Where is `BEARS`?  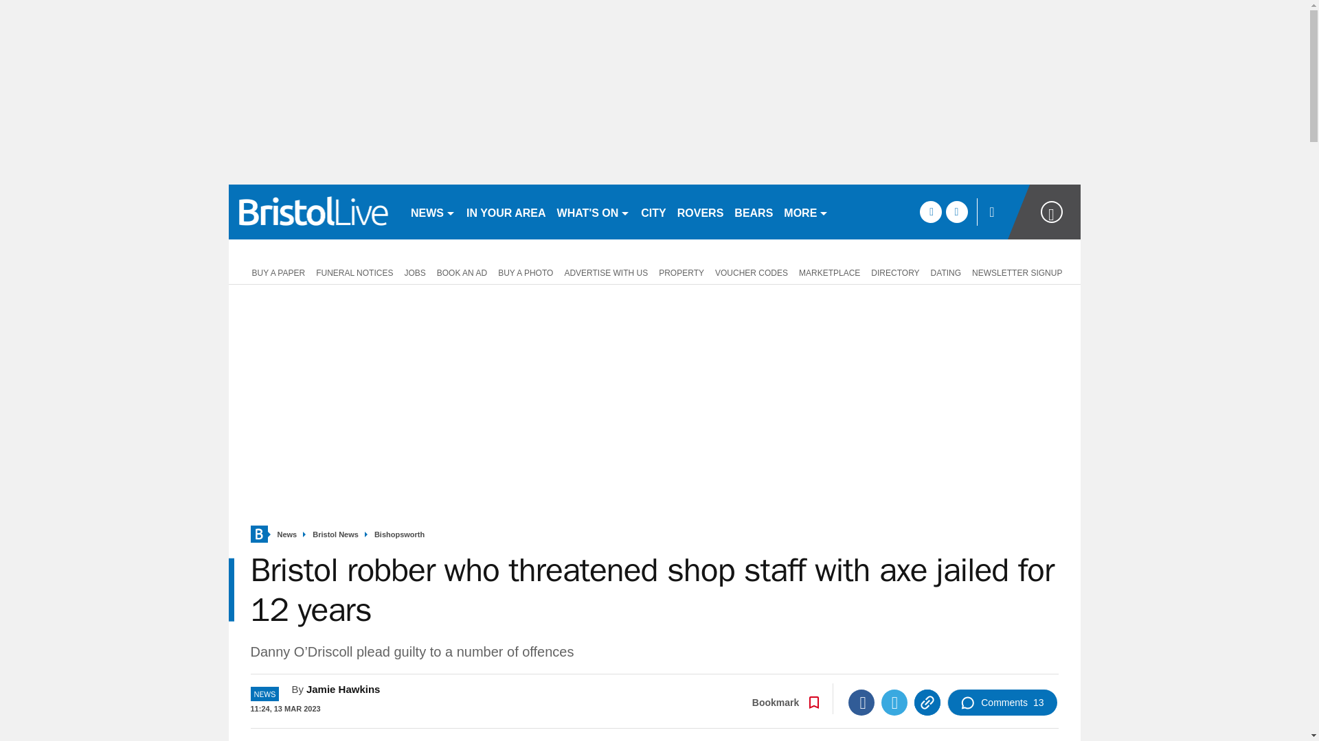
BEARS is located at coordinates (753, 211).